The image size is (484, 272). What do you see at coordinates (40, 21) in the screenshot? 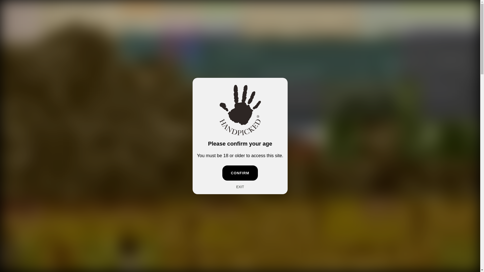
I see `Shop` at bounding box center [40, 21].